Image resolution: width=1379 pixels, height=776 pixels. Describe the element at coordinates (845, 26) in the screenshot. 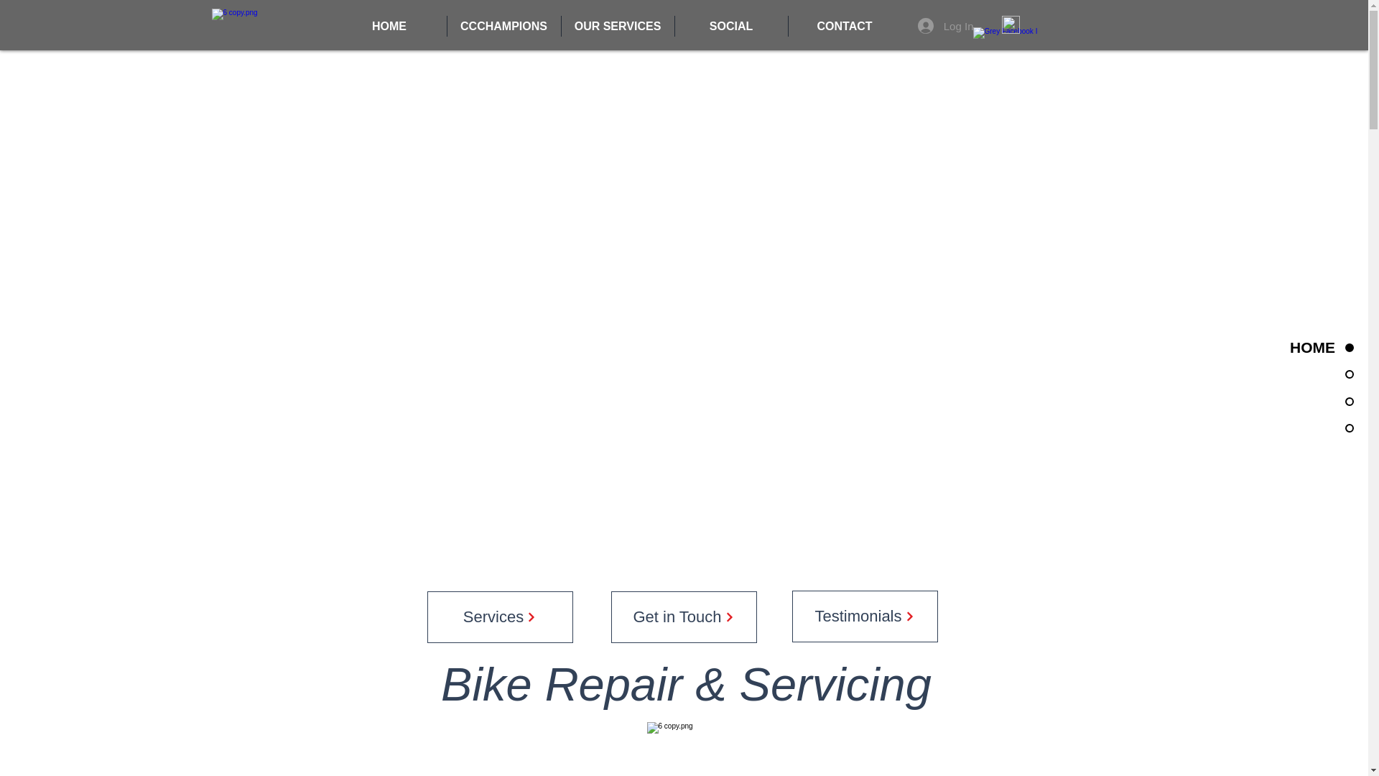

I see `CONTACT` at that location.